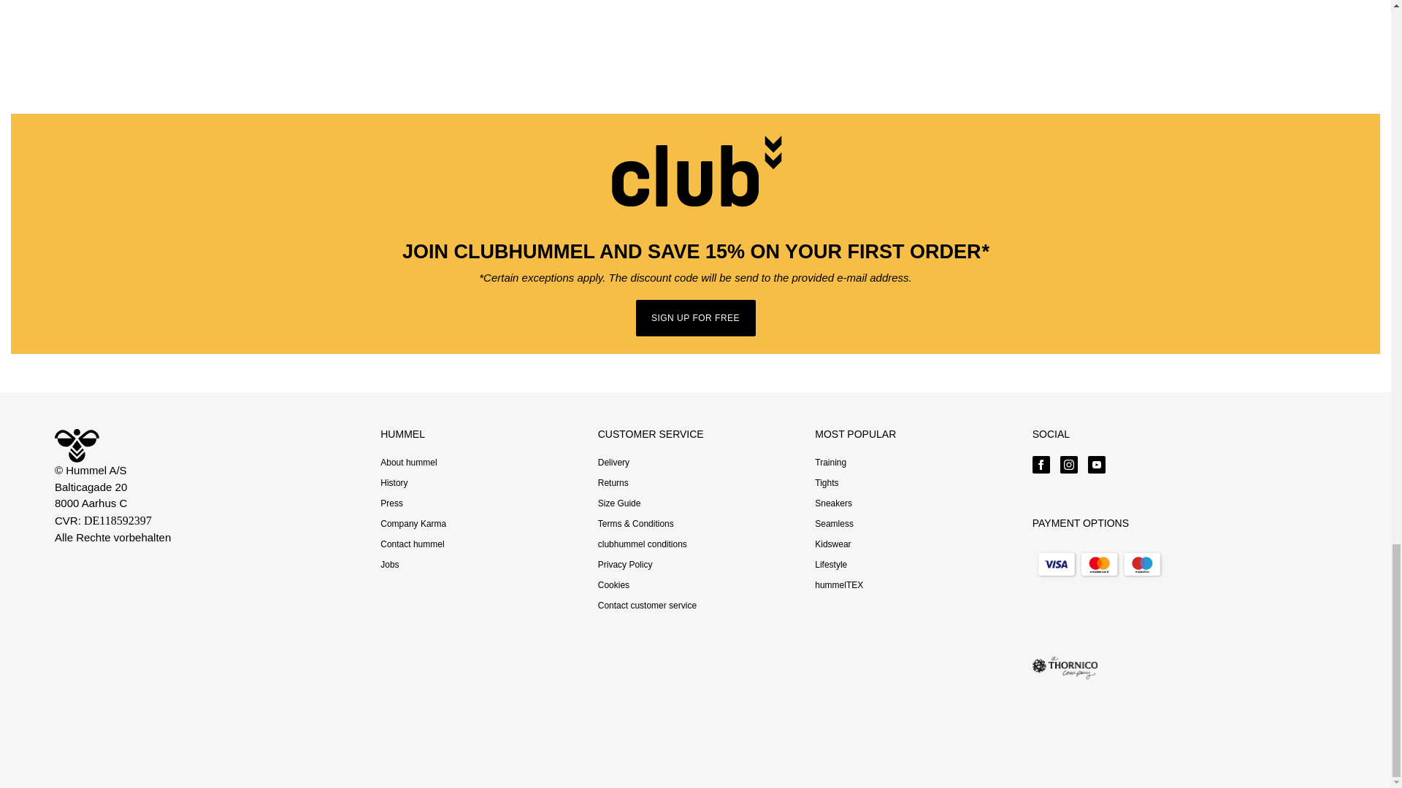  What do you see at coordinates (391, 503) in the screenshot?
I see `Go to Press` at bounding box center [391, 503].